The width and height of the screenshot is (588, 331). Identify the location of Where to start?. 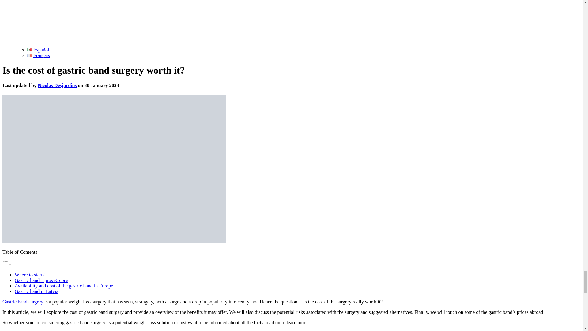
(29, 275).